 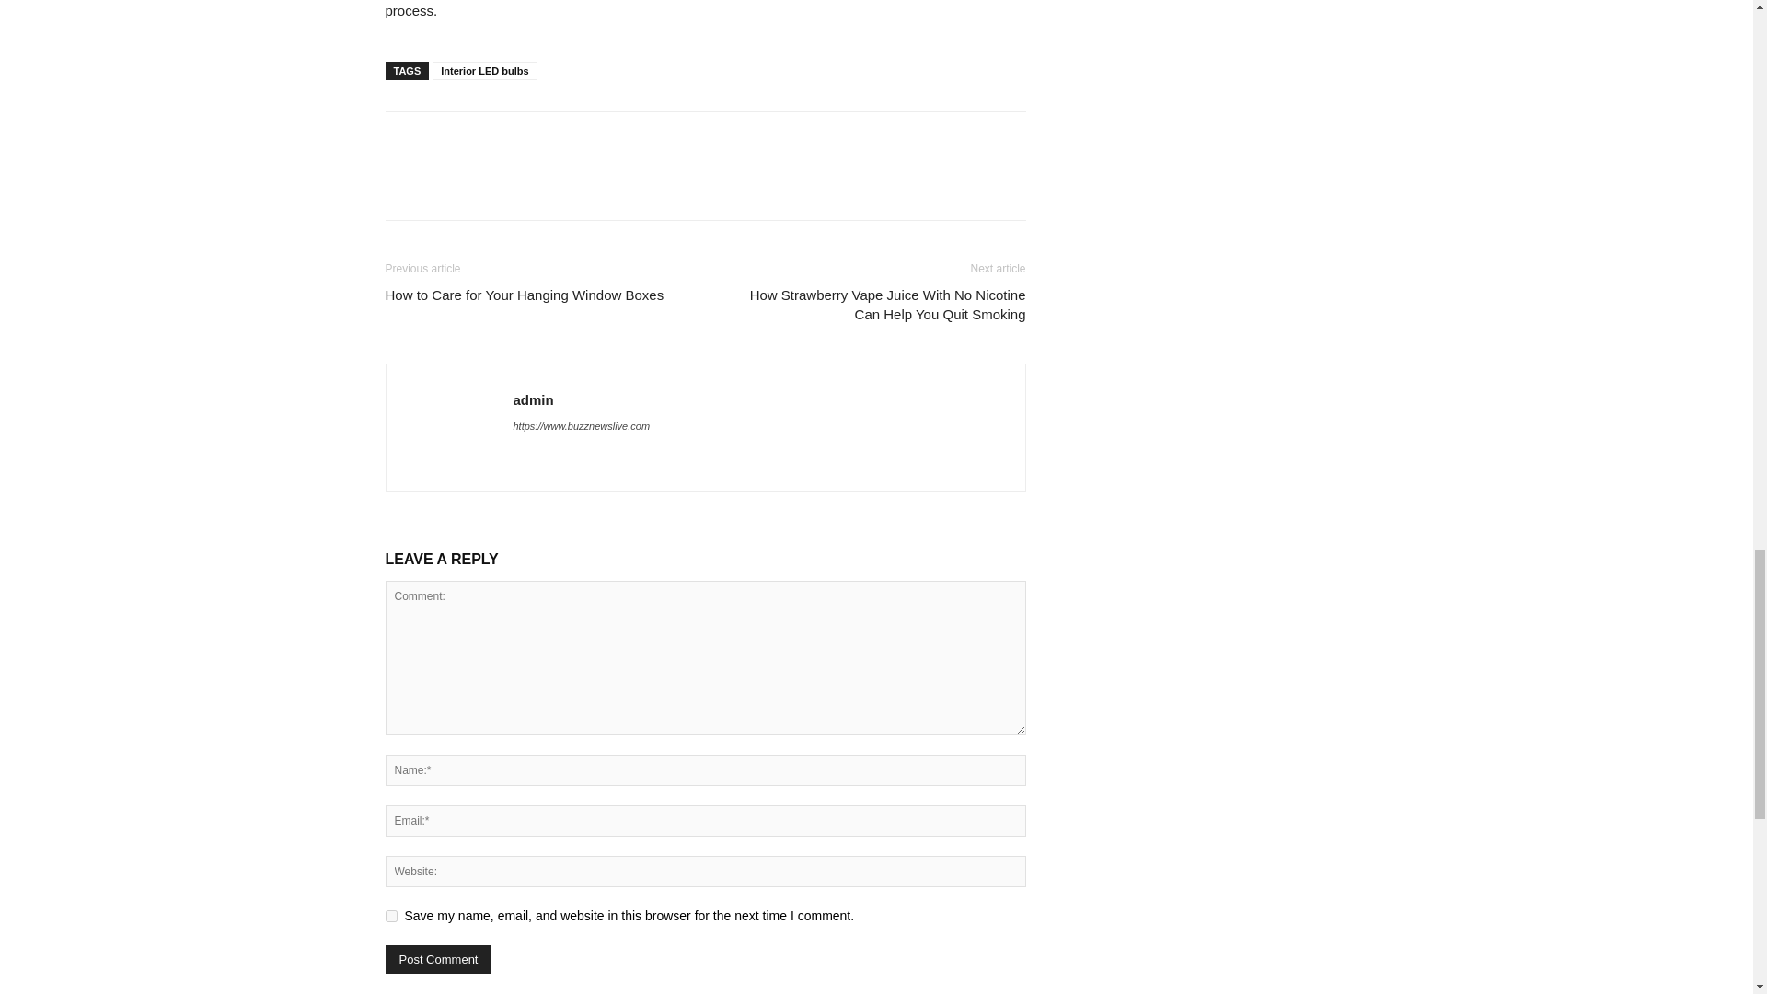 I want to click on yes, so click(x=390, y=917).